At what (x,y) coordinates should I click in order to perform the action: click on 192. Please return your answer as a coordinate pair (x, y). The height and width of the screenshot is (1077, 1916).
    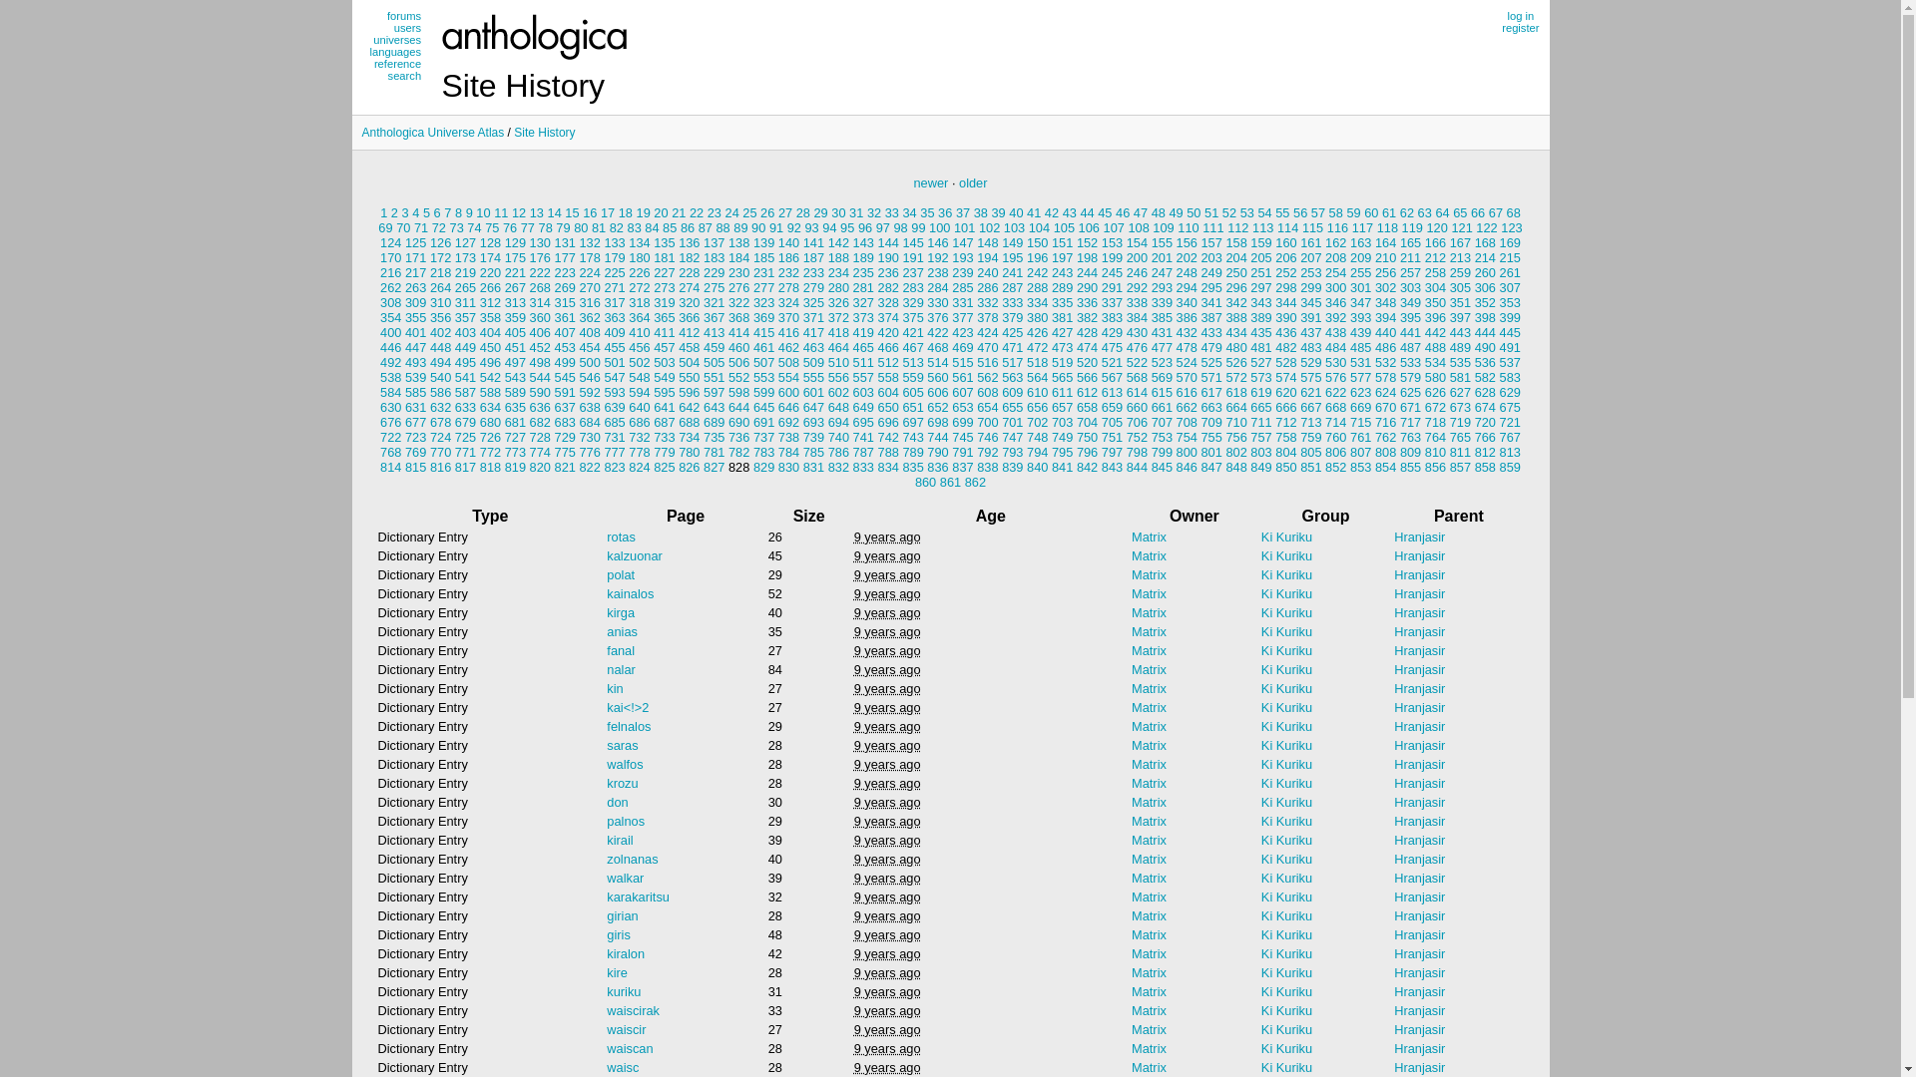
    Looking at the image, I should click on (938, 257).